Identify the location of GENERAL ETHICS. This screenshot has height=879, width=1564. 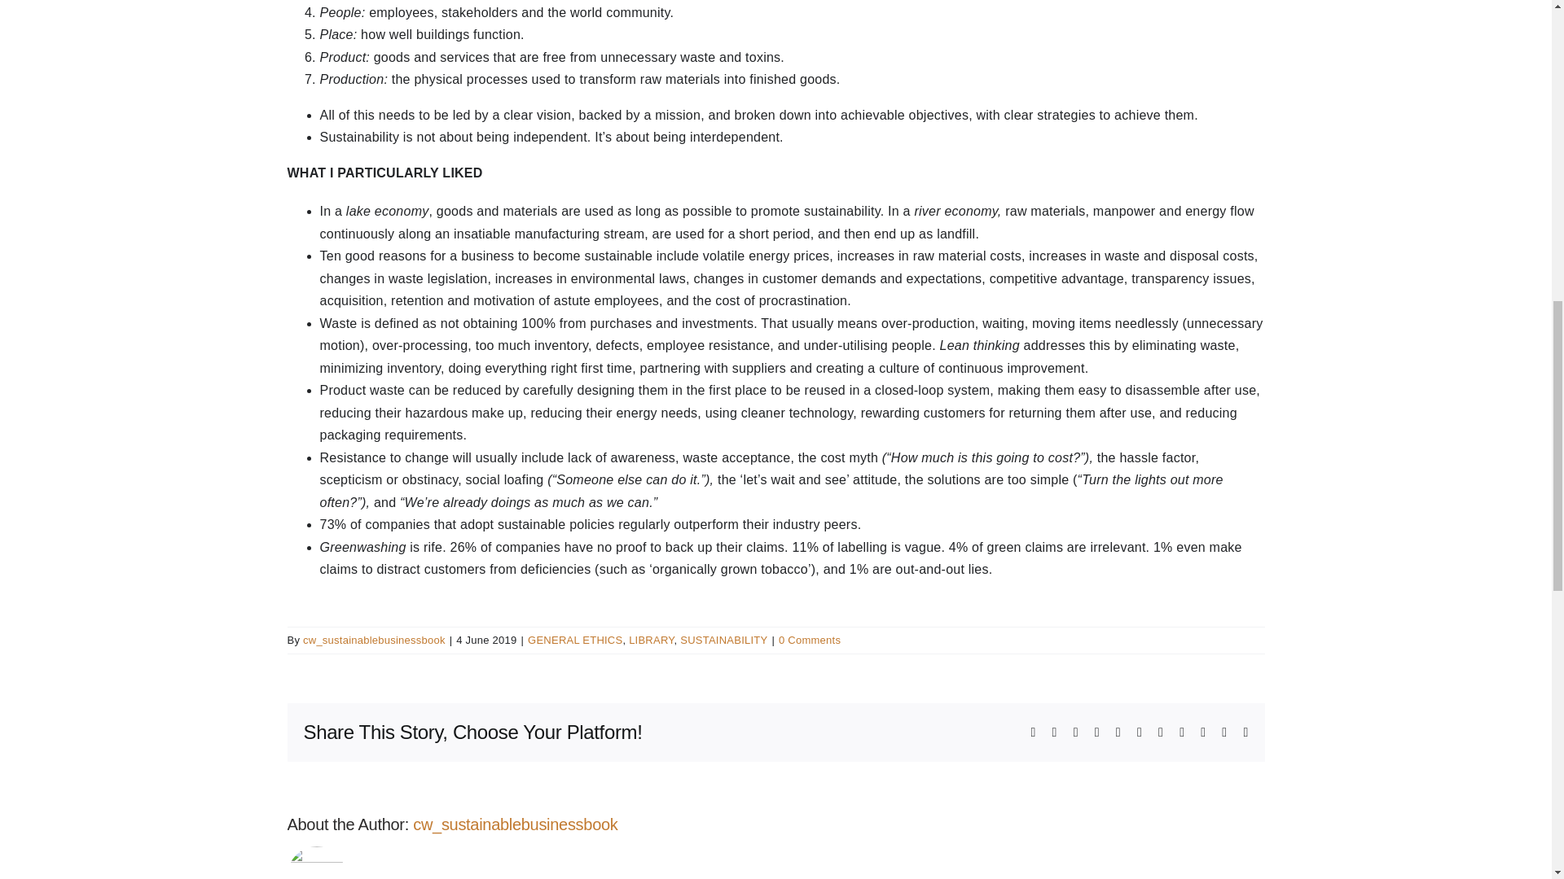
(575, 640).